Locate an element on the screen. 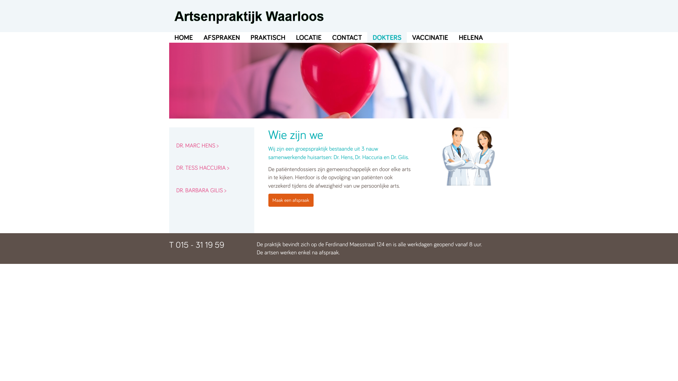 This screenshot has width=678, height=381. HOME is located at coordinates (184, 37).